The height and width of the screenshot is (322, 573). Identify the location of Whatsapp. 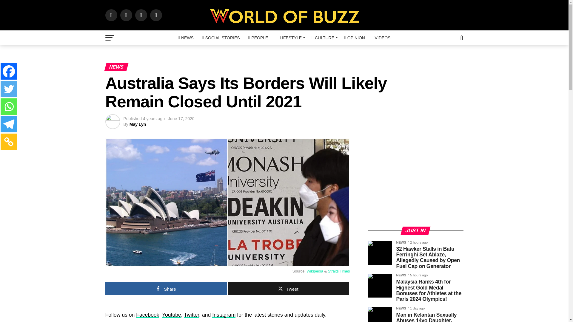
(9, 106).